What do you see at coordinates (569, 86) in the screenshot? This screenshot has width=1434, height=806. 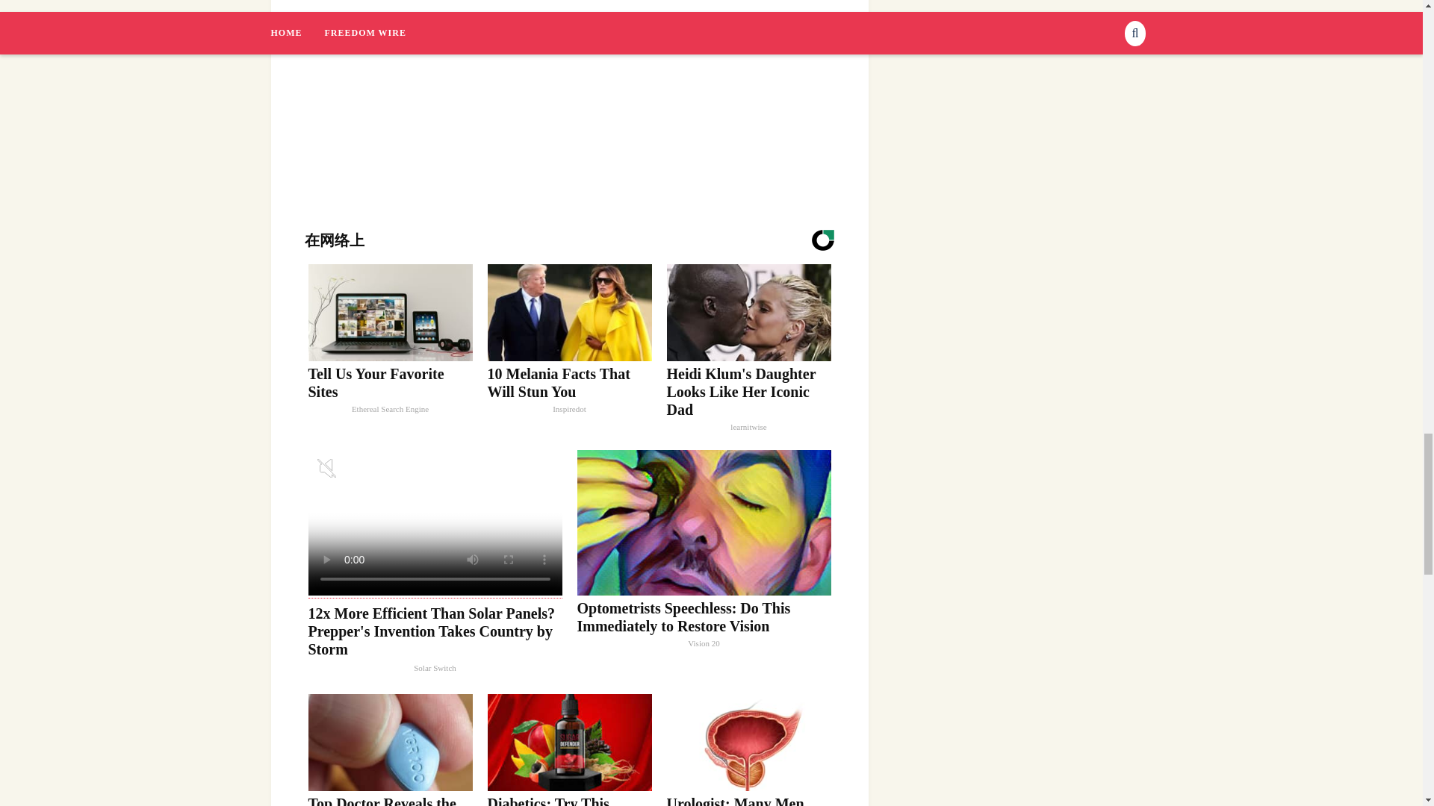 I see `3rd party ad content` at bounding box center [569, 86].